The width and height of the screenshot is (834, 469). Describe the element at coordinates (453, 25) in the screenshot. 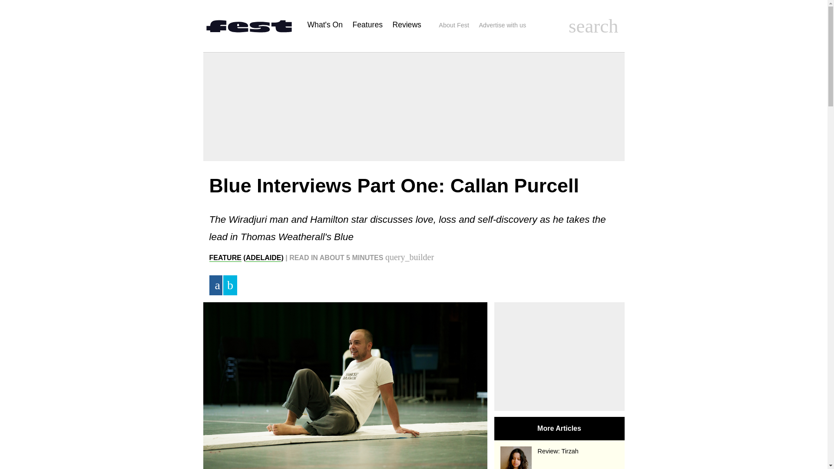

I see `About Fest` at that location.